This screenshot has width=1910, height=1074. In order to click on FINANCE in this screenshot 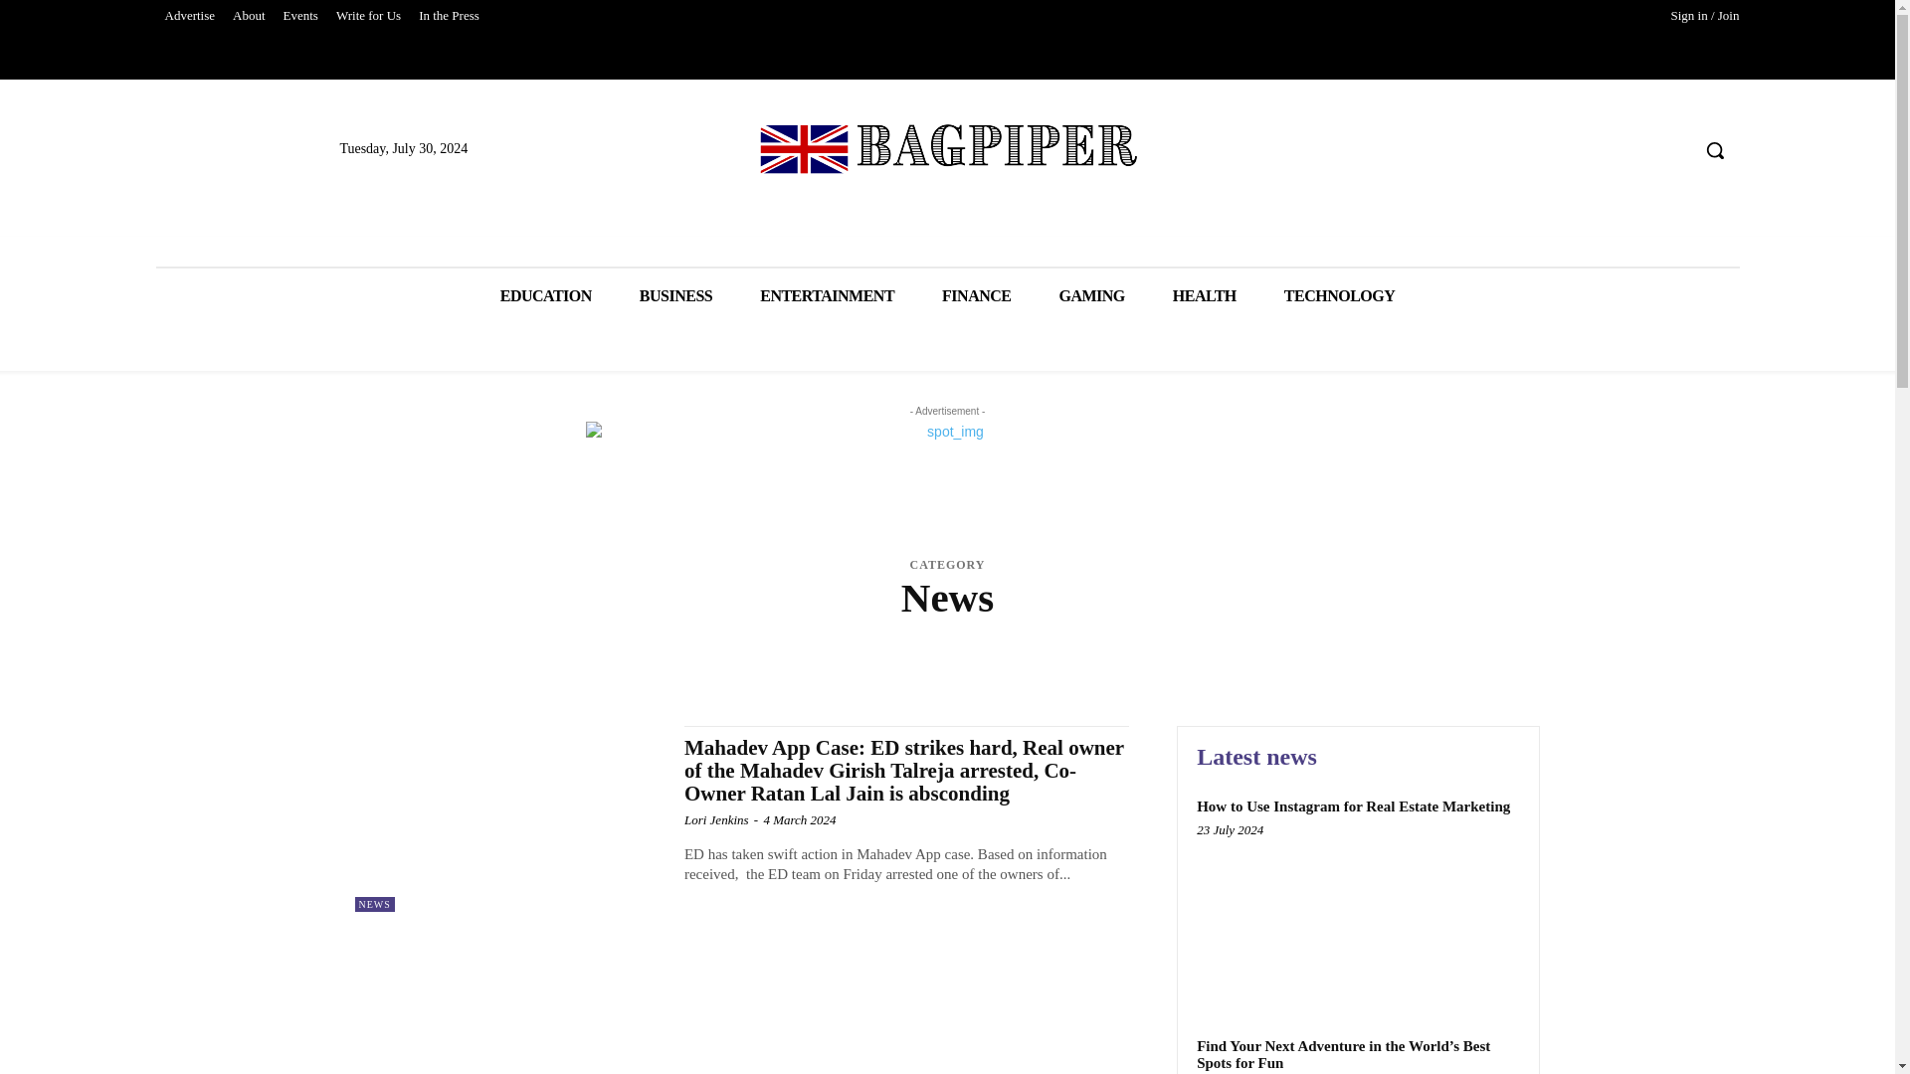, I will do `click(977, 296)`.